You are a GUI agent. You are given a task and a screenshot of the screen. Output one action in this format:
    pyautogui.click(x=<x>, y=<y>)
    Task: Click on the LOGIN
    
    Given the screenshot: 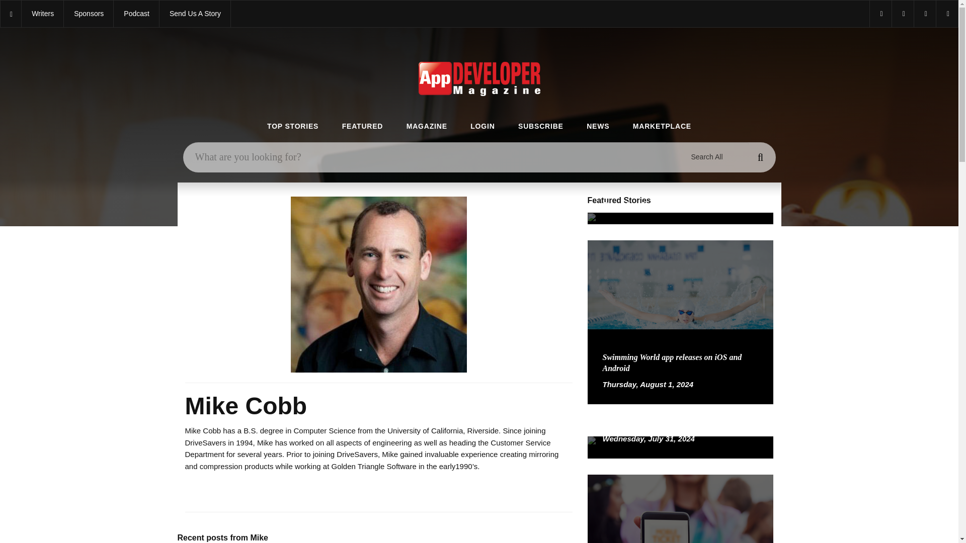 What is the action you would take?
    pyautogui.click(x=482, y=127)
    